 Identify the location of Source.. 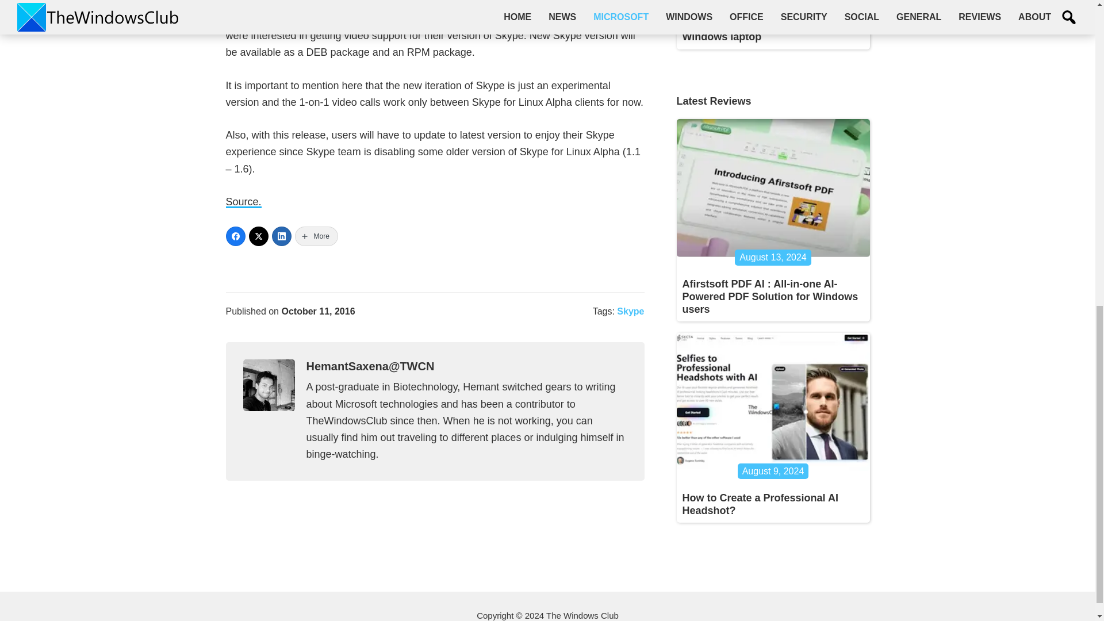
(243, 202).